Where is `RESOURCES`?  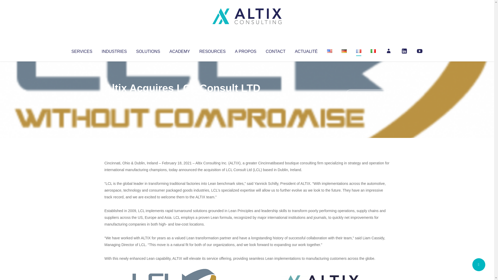 RESOURCES is located at coordinates (212, 50).